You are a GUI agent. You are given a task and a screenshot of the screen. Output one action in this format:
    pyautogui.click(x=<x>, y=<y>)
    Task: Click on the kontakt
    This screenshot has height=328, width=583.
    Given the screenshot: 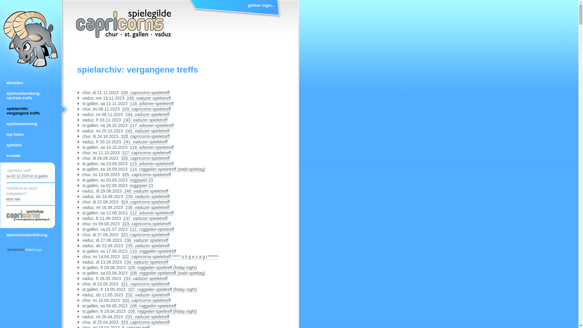 What is the action you would take?
    pyautogui.click(x=31, y=155)
    